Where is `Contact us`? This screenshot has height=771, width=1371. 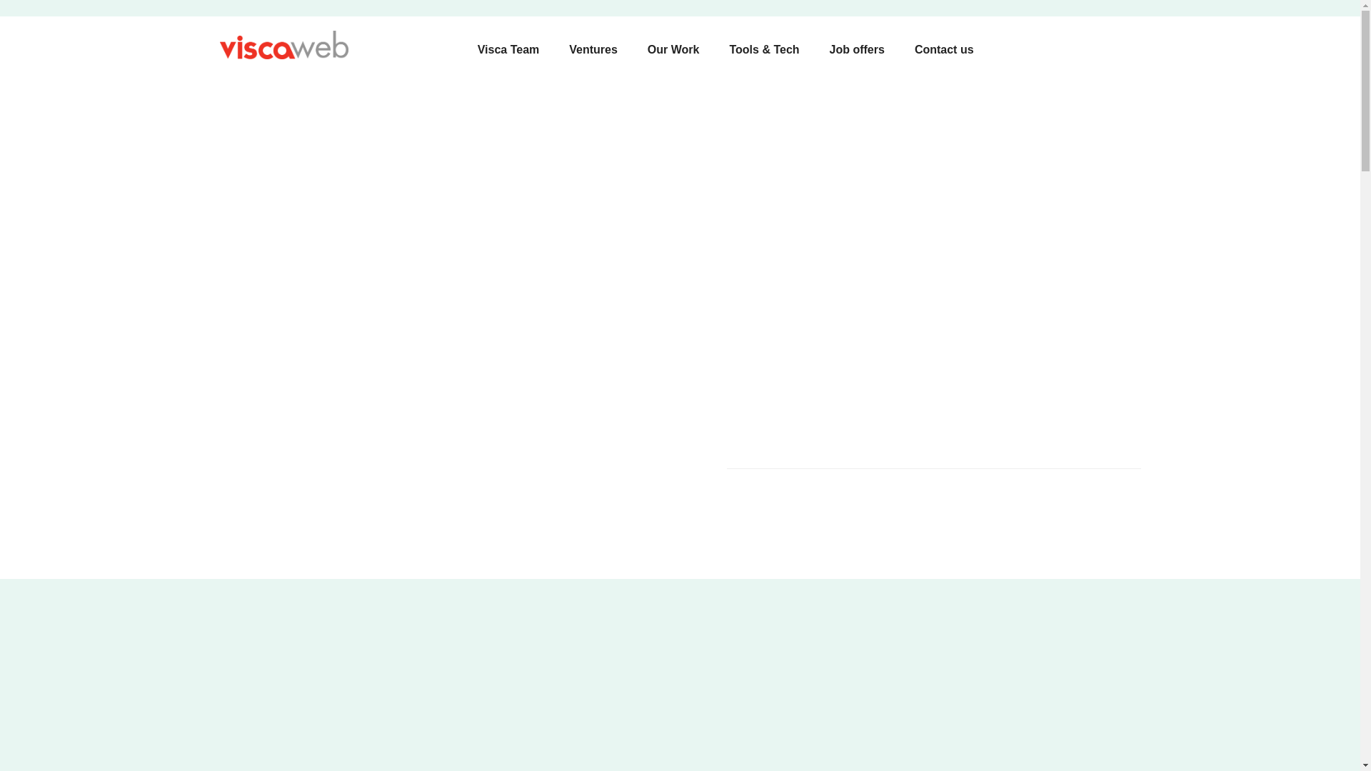
Contact us is located at coordinates (938, 50).